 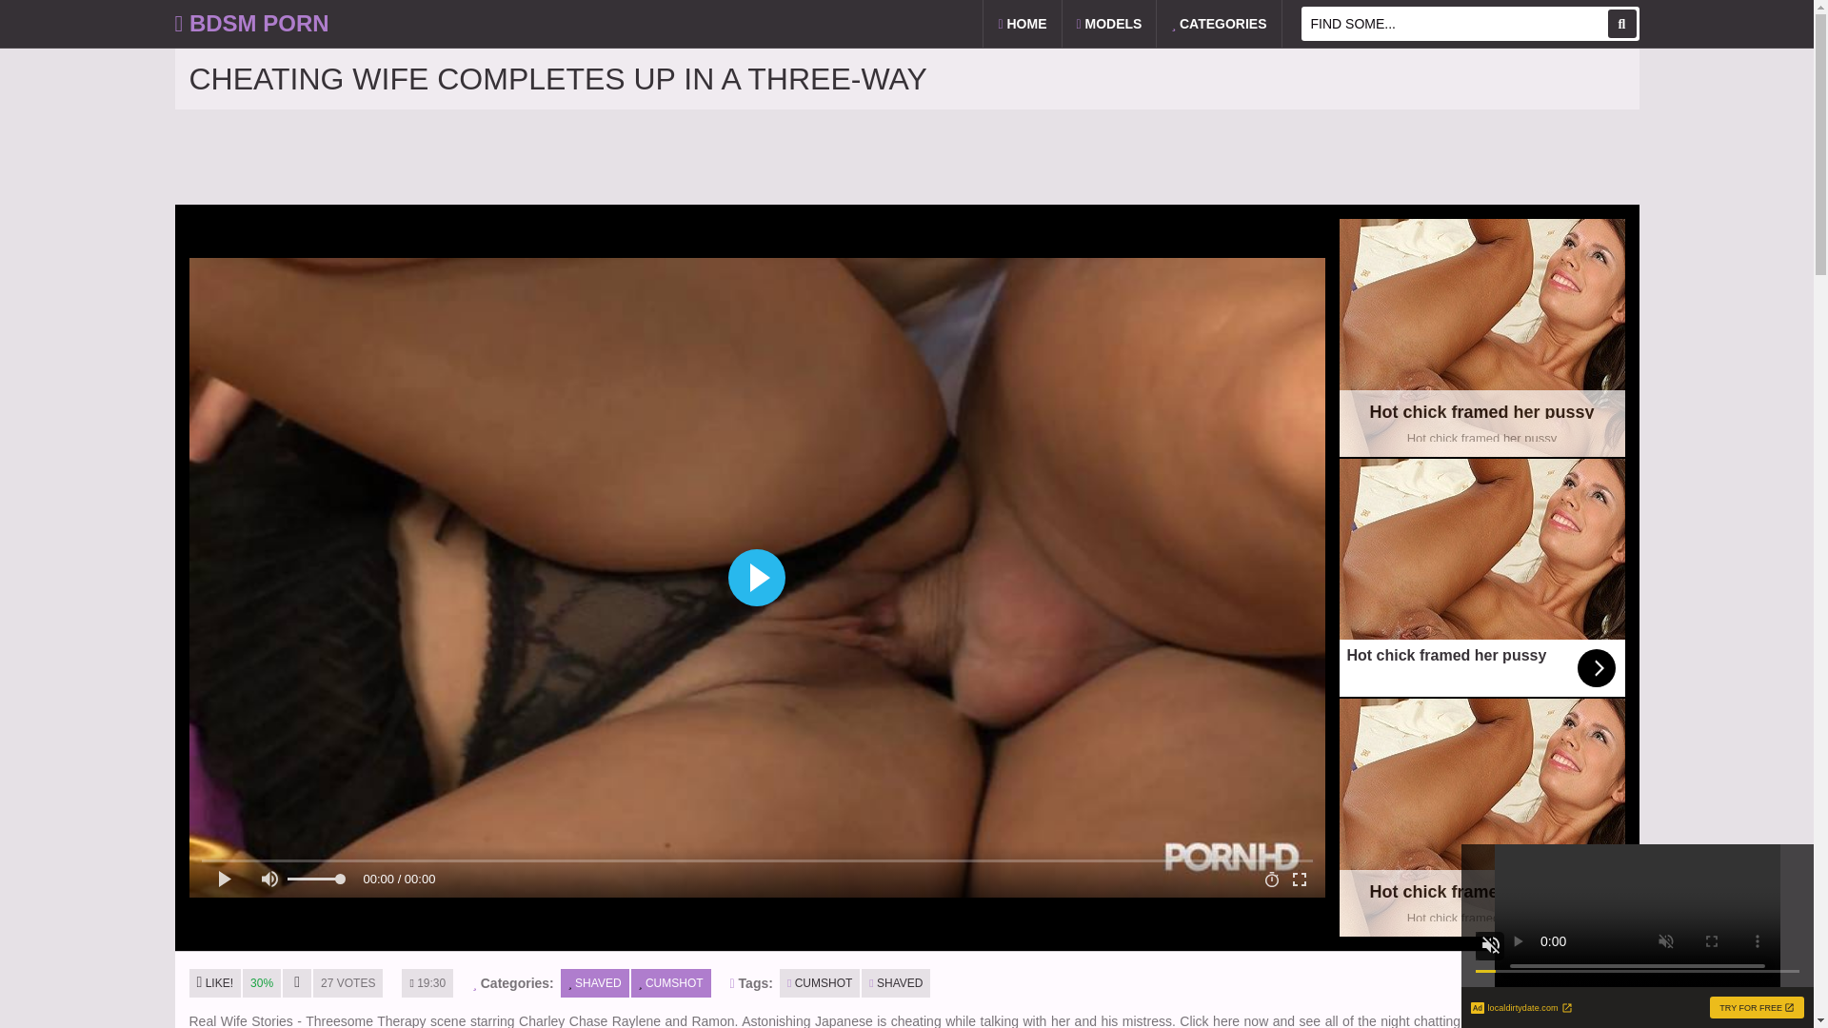 I want to click on CUMSHOT, so click(x=819, y=982).